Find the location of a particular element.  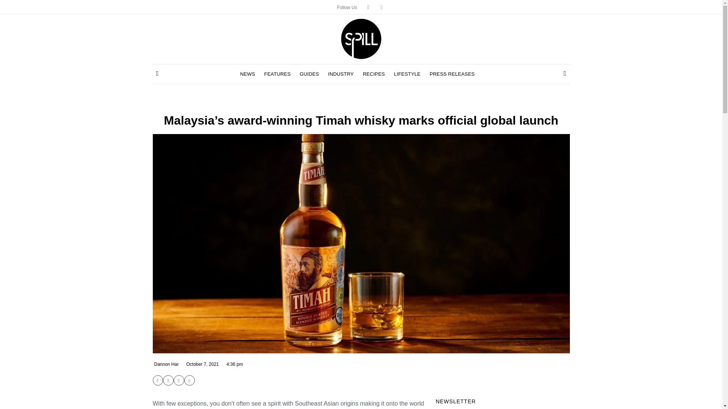

October 7, 2021 is located at coordinates (202, 364).